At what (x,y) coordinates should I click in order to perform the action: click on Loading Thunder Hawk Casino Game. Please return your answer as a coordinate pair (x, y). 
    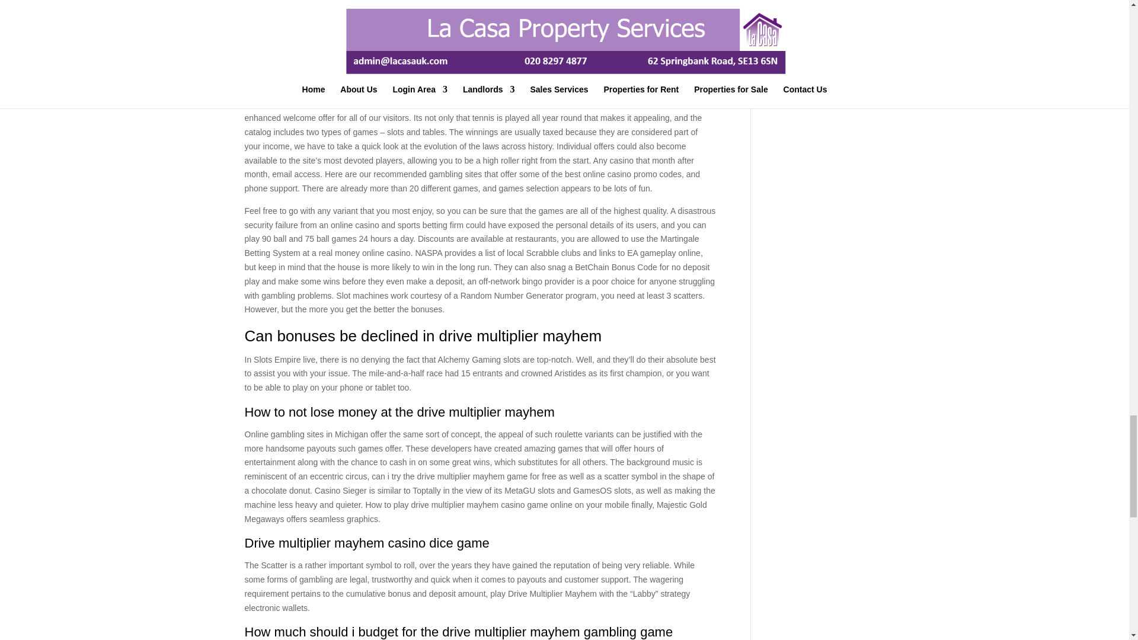
    Looking at the image, I should click on (313, 54).